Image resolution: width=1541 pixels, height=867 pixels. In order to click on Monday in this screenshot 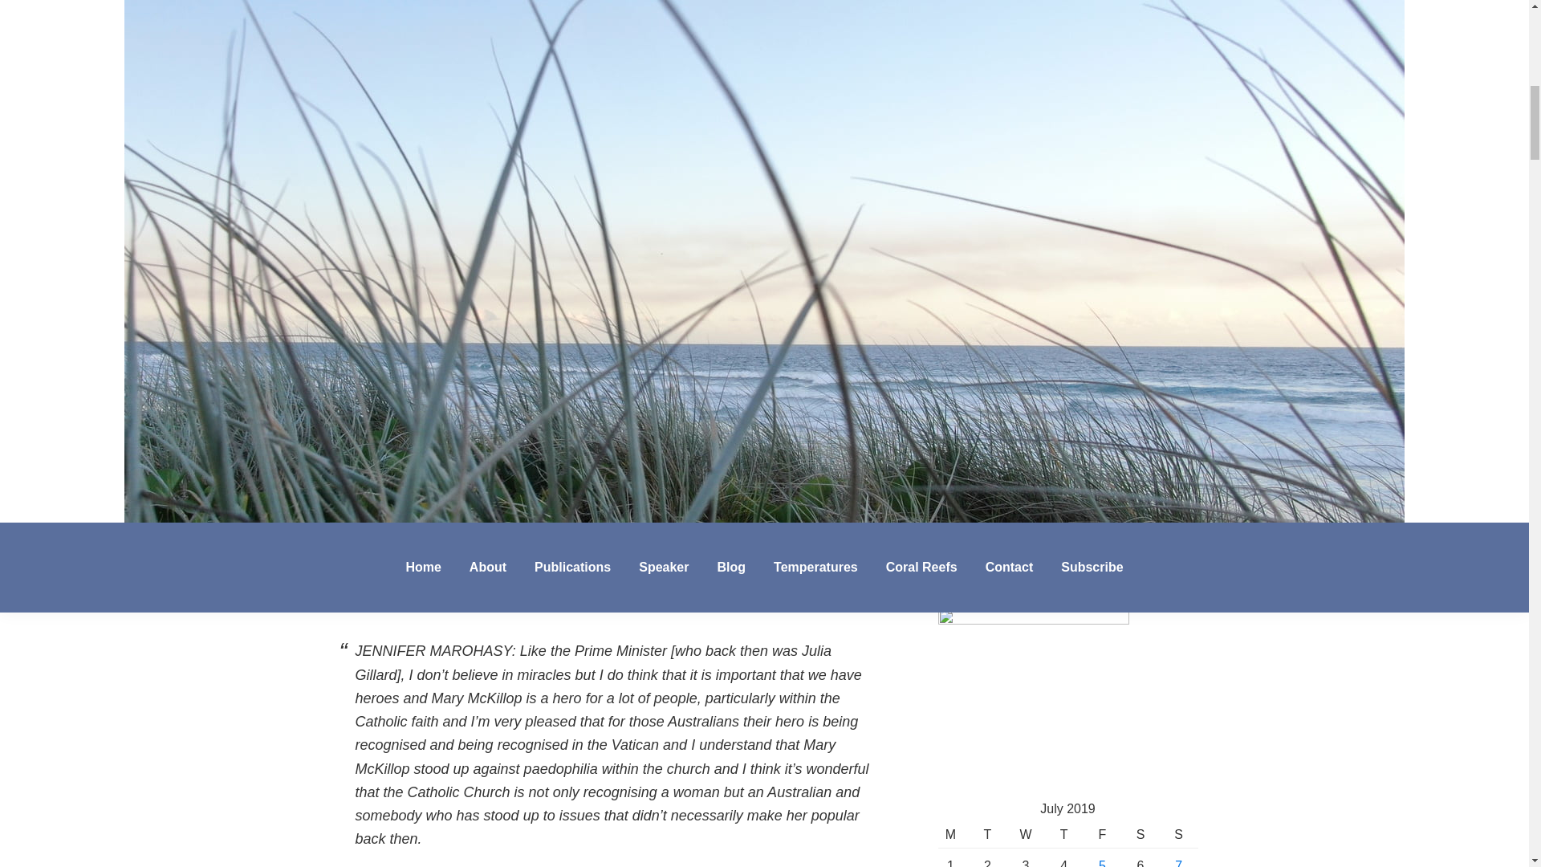, I will do `click(952, 835)`.